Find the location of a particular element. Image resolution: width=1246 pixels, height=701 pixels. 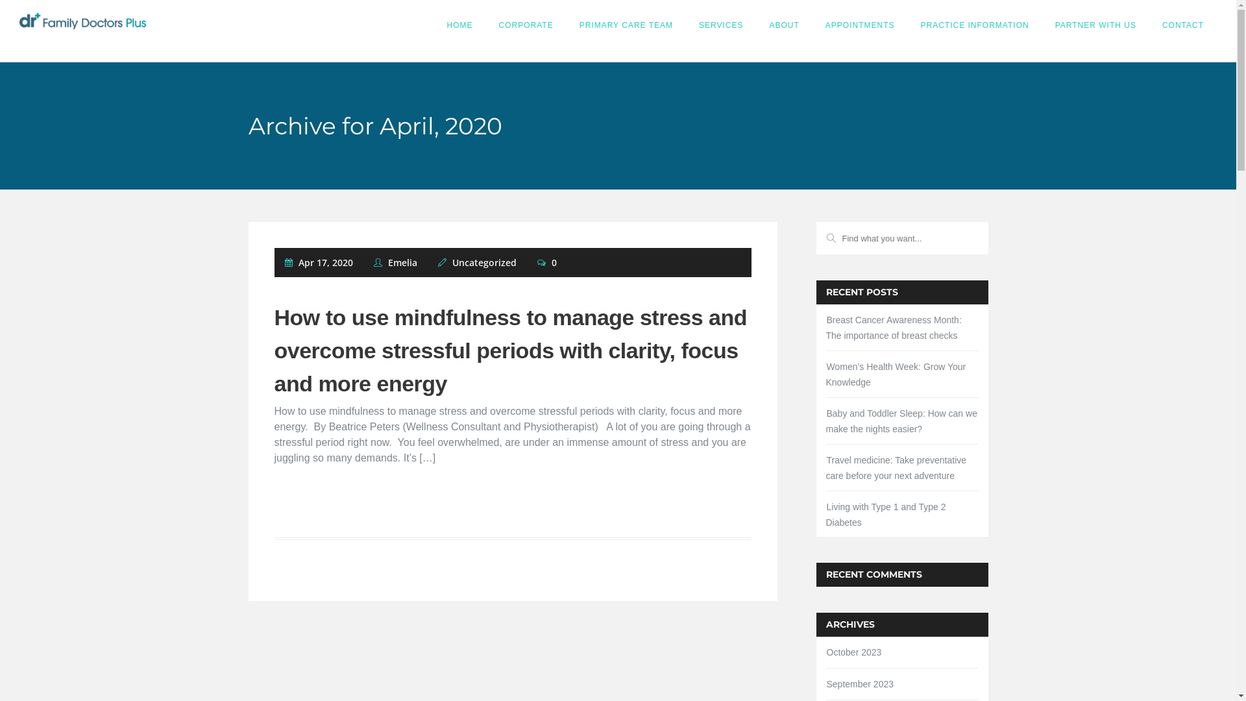

Emelia is located at coordinates (396, 262).